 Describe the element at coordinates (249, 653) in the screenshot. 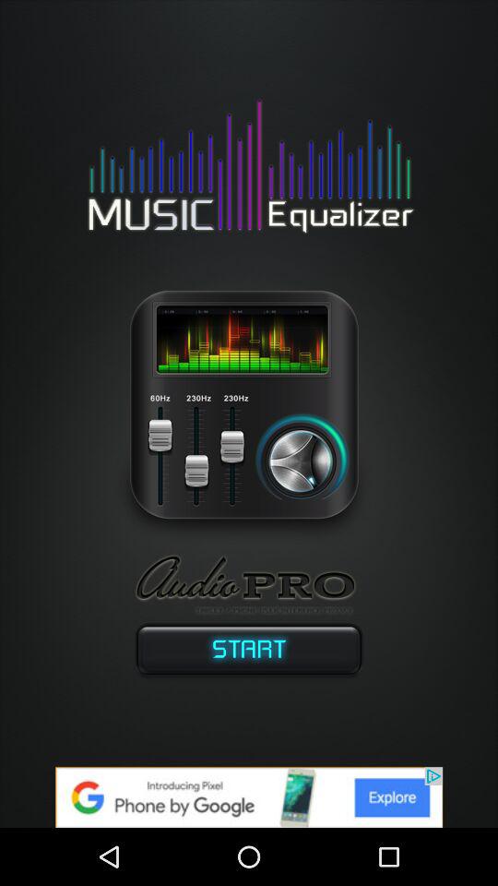

I see `click to start` at that location.